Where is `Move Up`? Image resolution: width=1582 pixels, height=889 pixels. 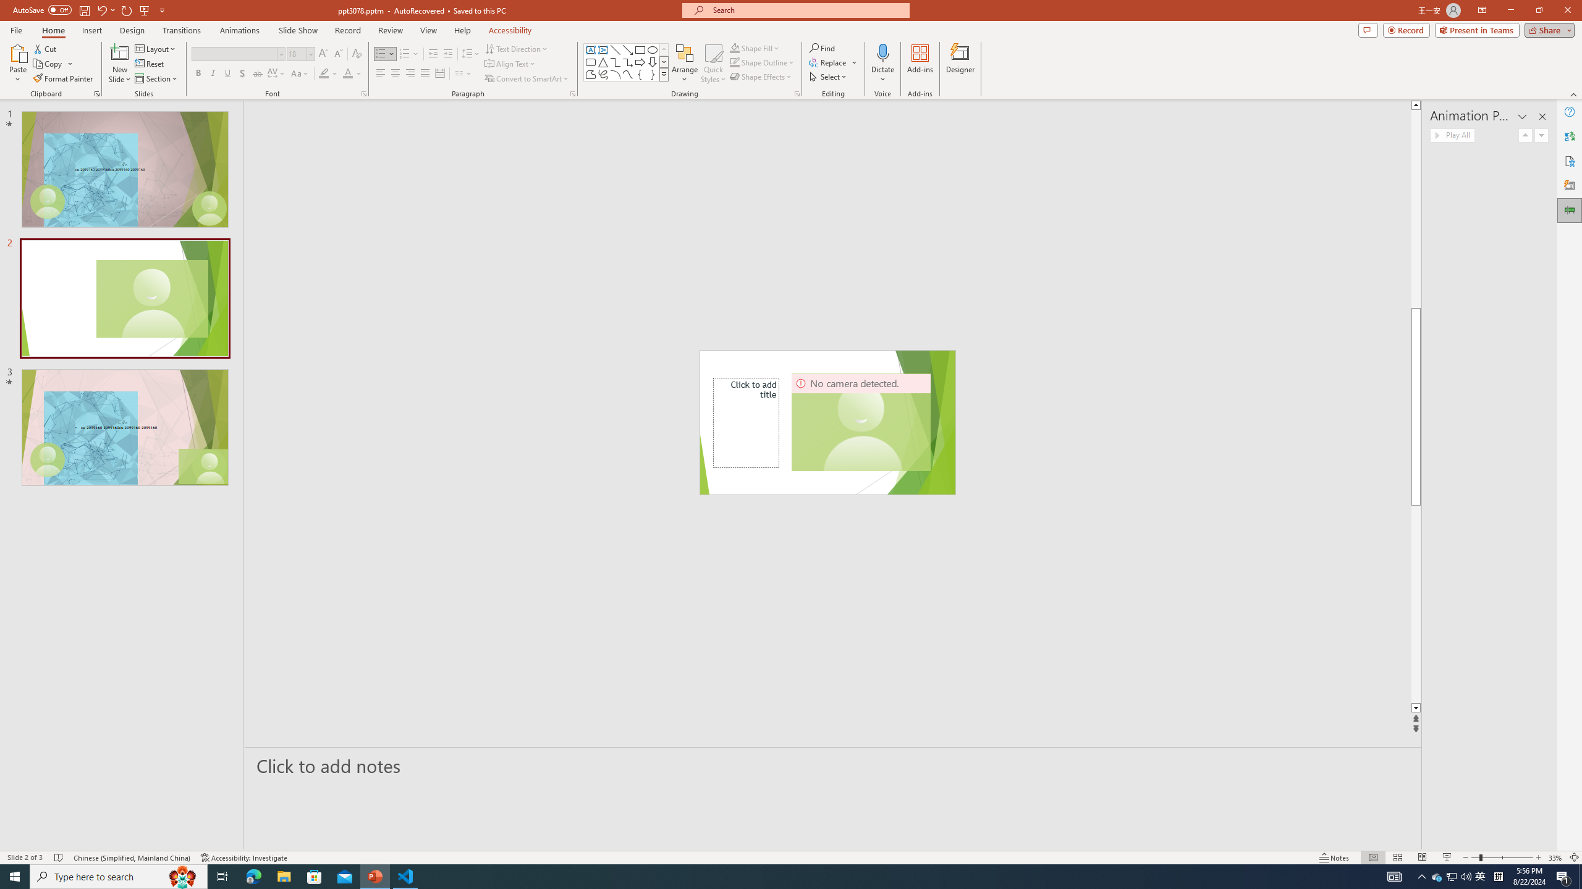 Move Up is located at coordinates (1525, 135).